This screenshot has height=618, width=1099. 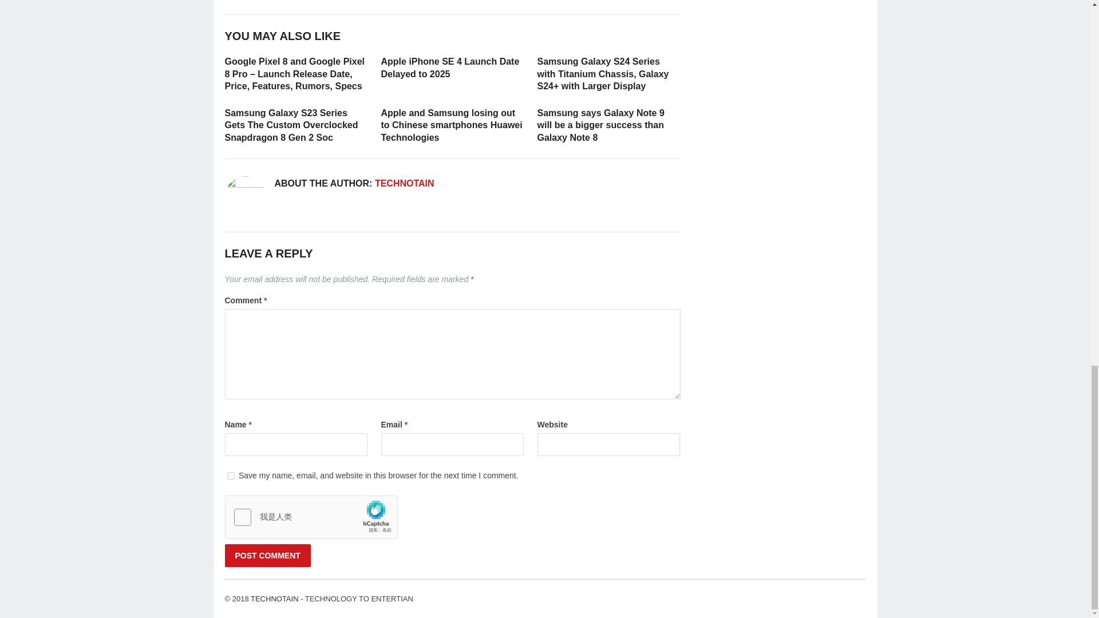 I want to click on yes, so click(x=230, y=476).